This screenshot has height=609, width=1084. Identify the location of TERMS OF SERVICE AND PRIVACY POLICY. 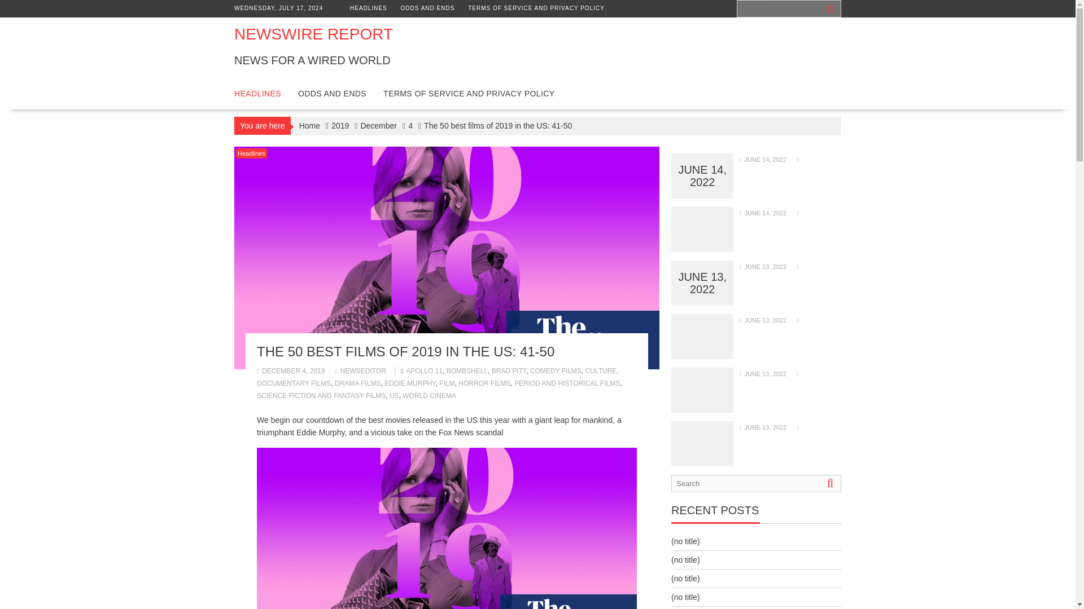
(536, 8).